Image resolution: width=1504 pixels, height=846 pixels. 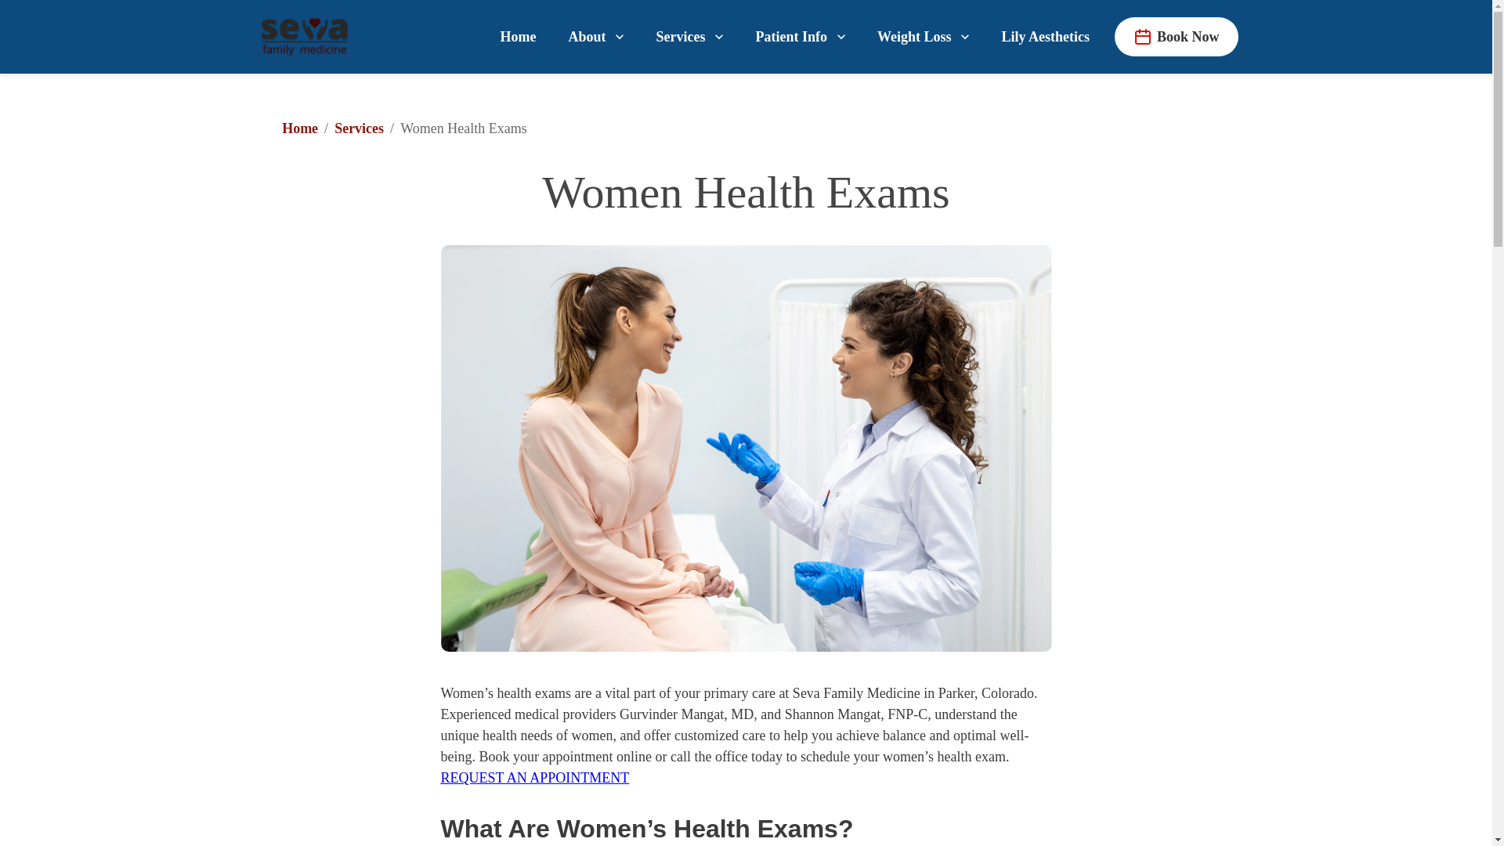 I want to click on Book Now, so click(x=1176, y=36).